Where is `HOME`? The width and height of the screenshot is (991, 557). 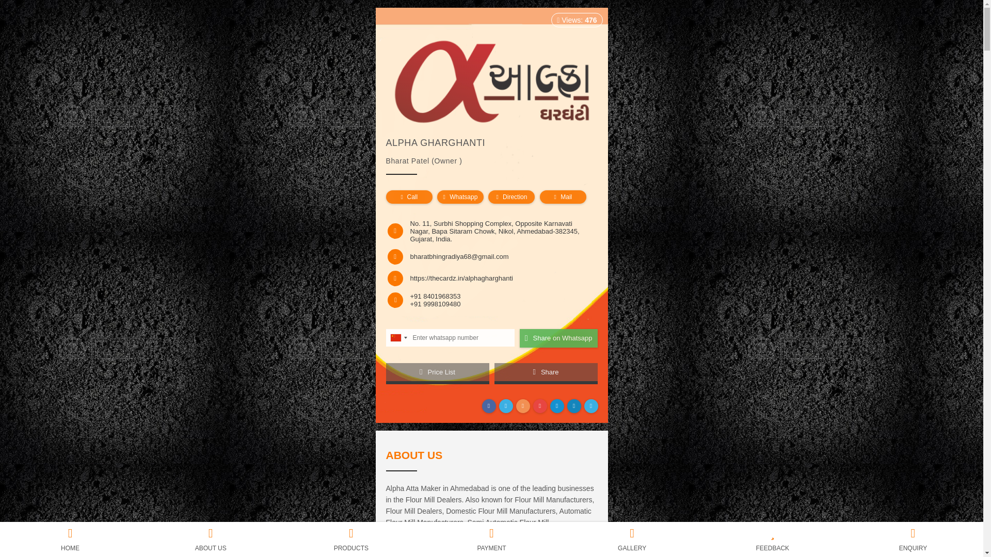 HOME is located at coordinates (70, 539).